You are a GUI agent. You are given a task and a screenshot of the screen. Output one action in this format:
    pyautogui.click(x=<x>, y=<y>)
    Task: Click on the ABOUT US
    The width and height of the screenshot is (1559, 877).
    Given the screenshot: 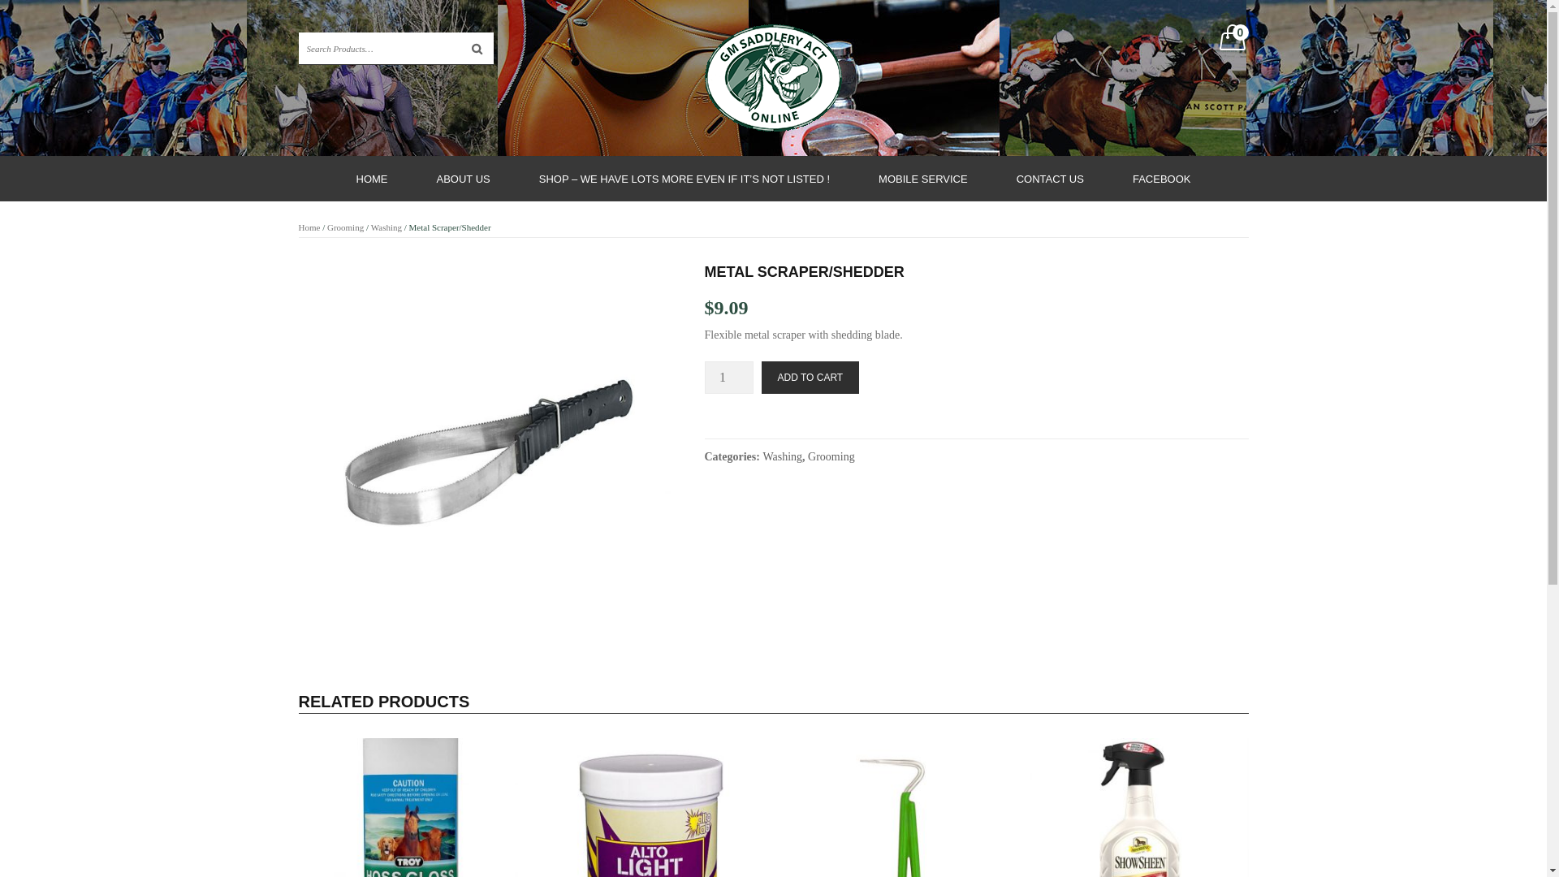 What is the action you would take?
    pyautogui.click(x=464, y=179)
    